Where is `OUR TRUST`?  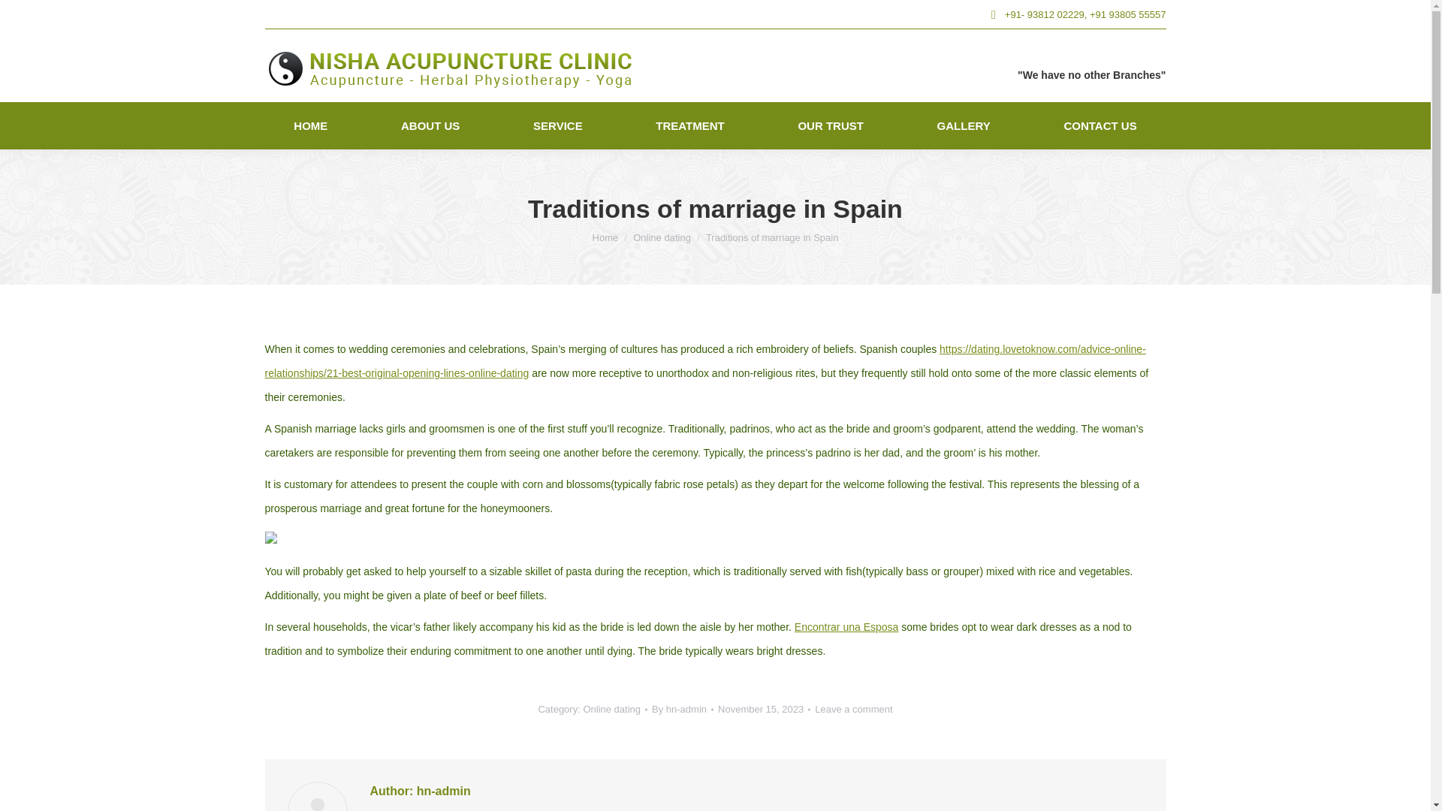
OUR TRUST is located at coordinates (831, 126).